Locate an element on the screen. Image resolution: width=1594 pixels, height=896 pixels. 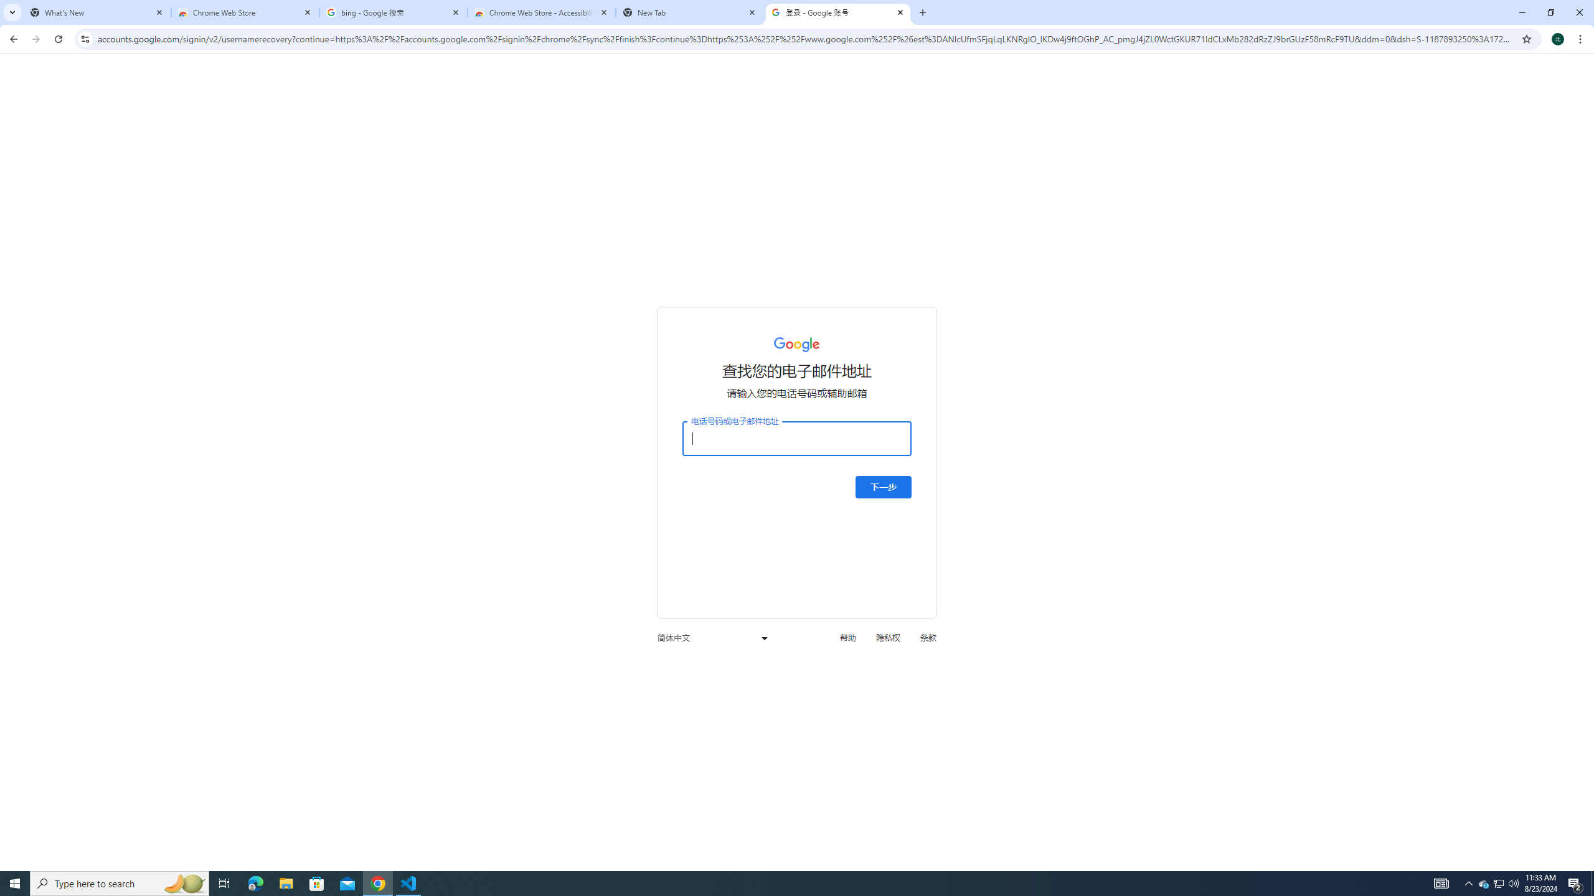
Editing is located at coordinates (1483, 52).